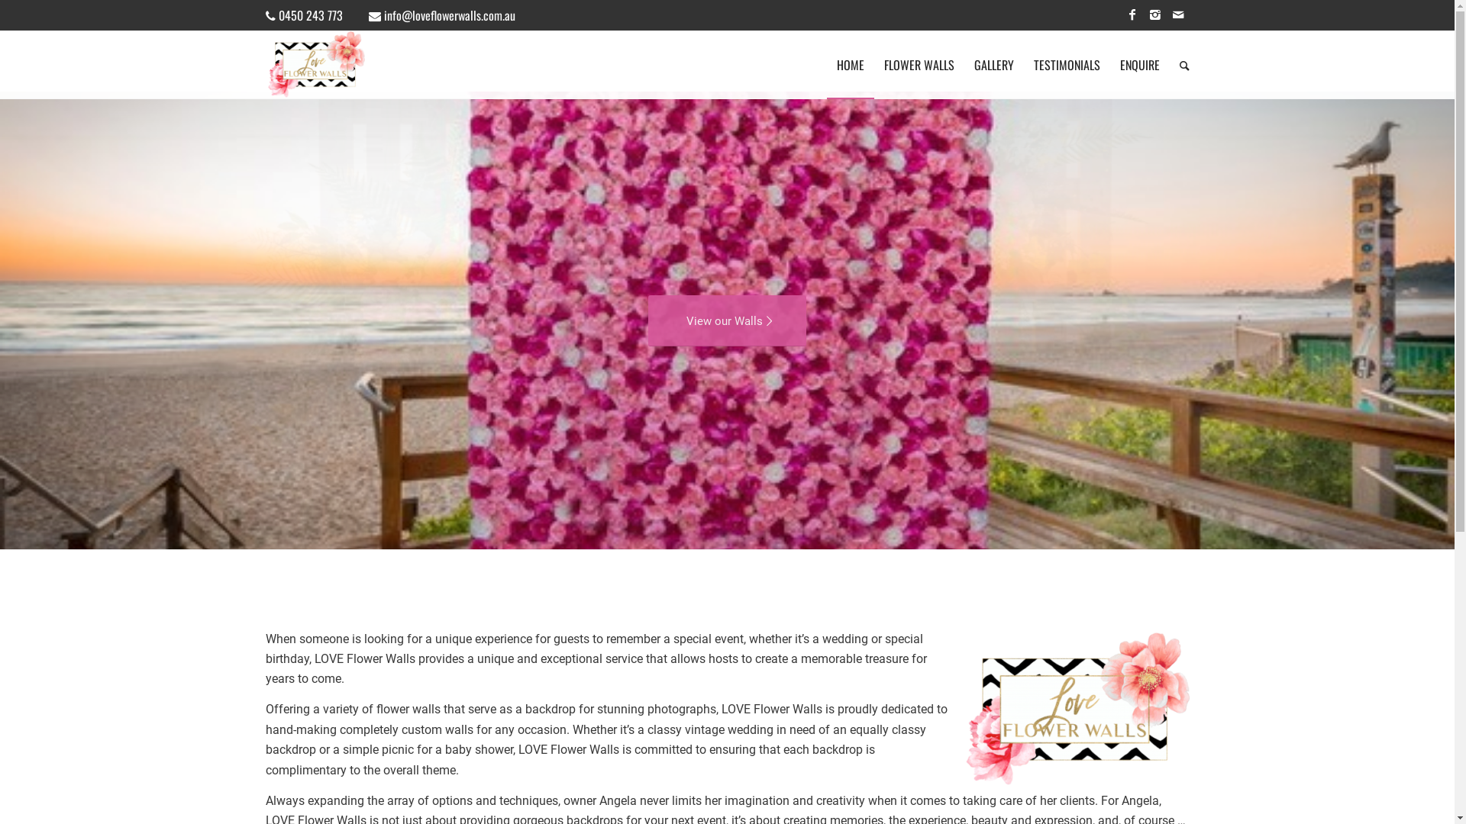  Describe the element at coordinates (727, 320) in the screenshot. I see `View our Walls` at that location.